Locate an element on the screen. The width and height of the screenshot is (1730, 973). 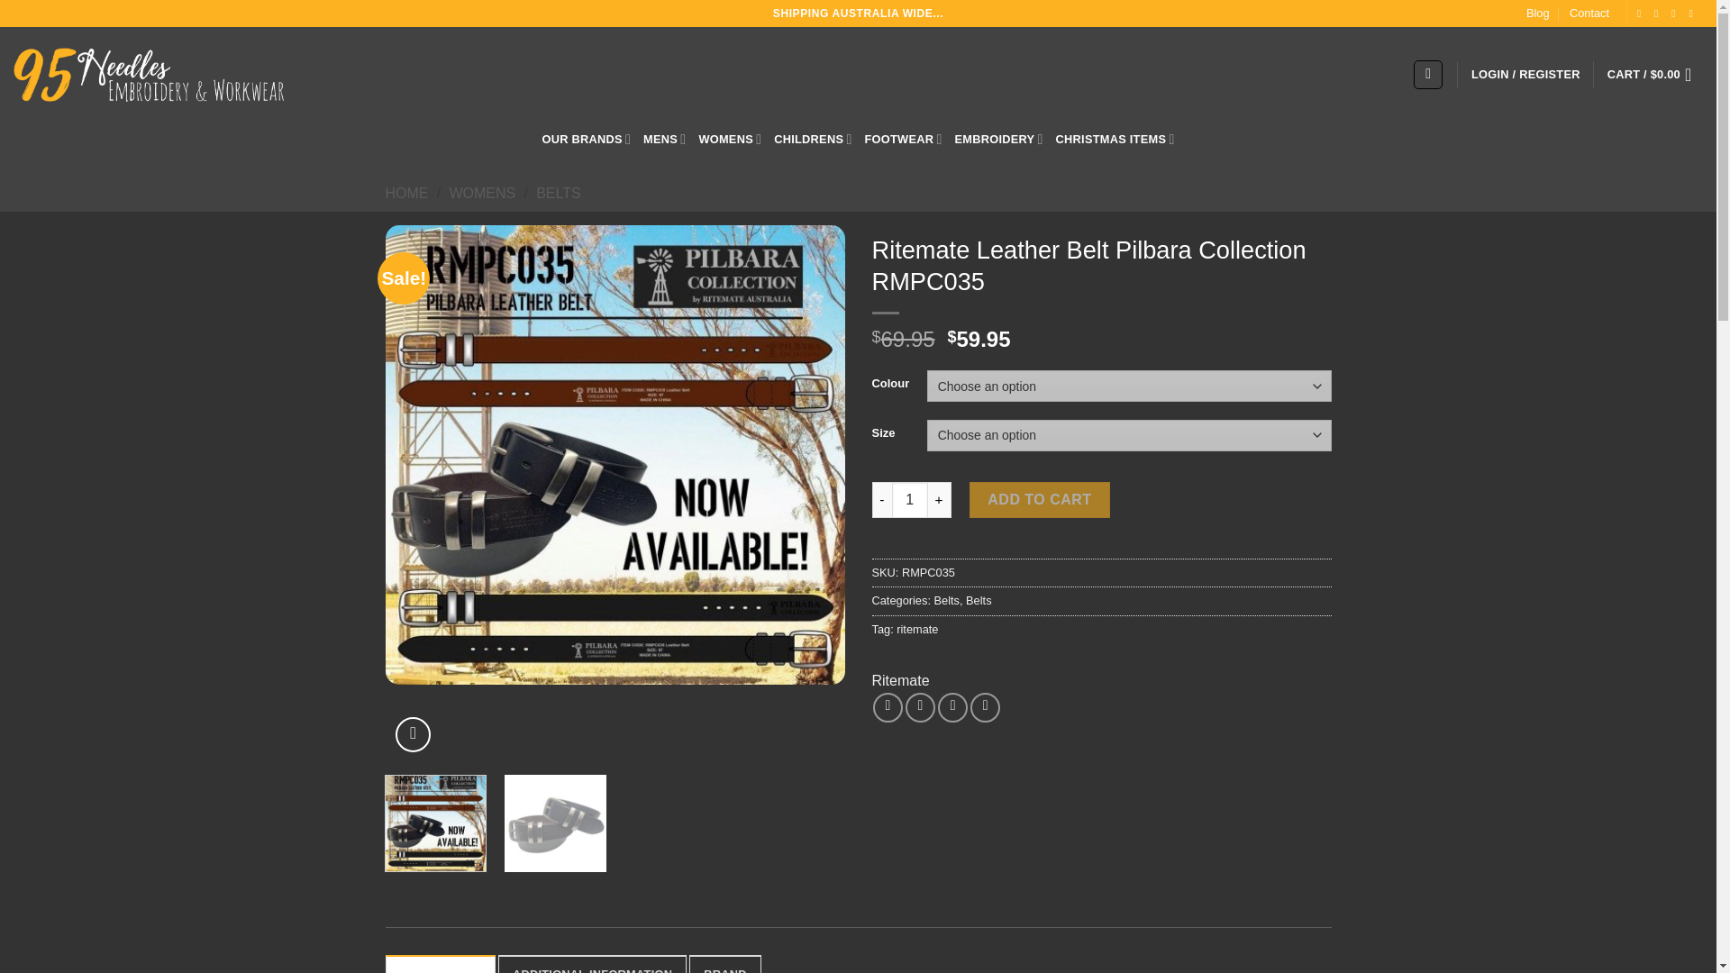
Email to a Friend is located at coordinates (951, 707).